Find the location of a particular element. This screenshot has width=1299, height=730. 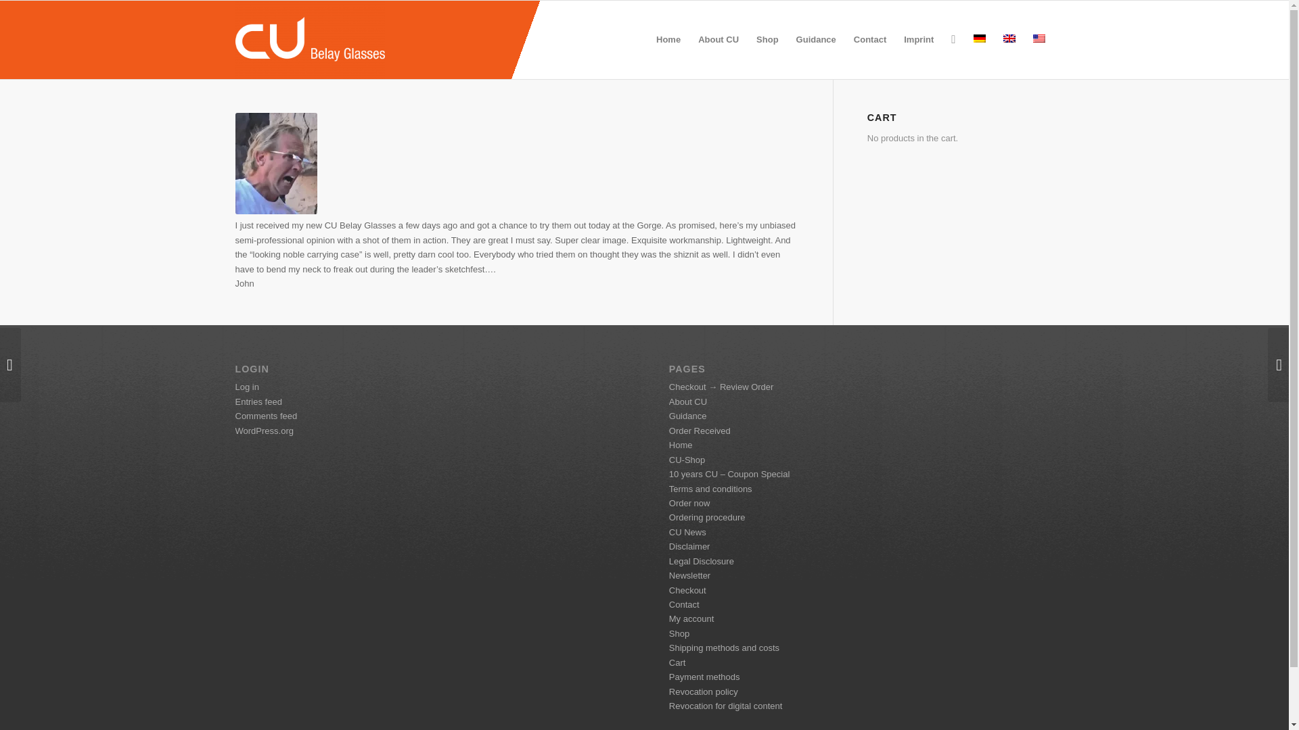

Entries feed is located at coordinates (258, 401).